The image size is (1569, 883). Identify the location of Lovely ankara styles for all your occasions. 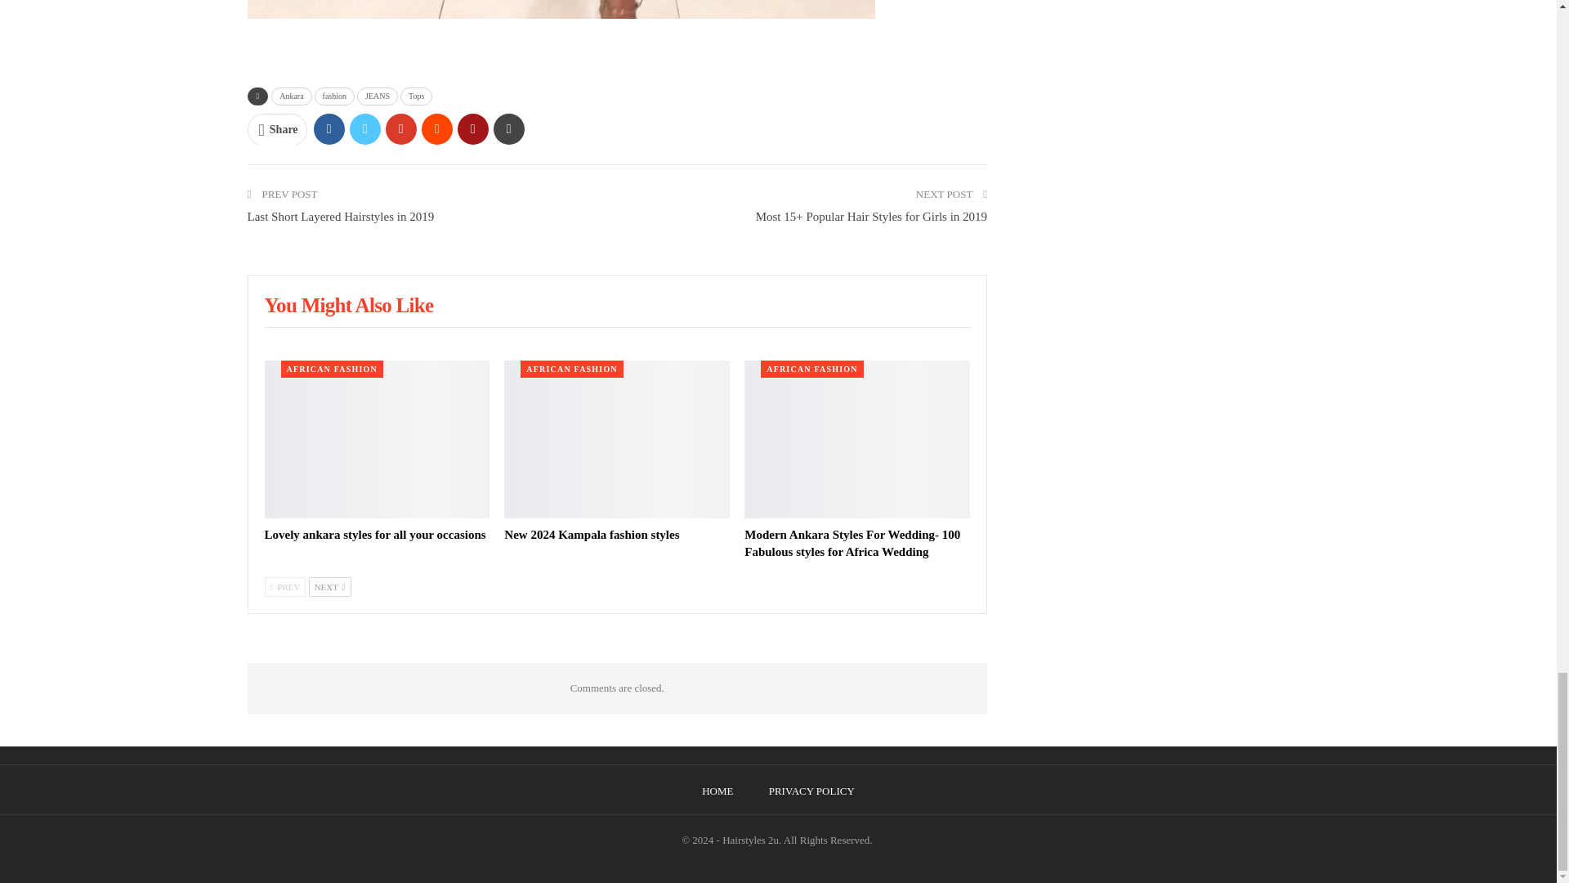
(378, 438).